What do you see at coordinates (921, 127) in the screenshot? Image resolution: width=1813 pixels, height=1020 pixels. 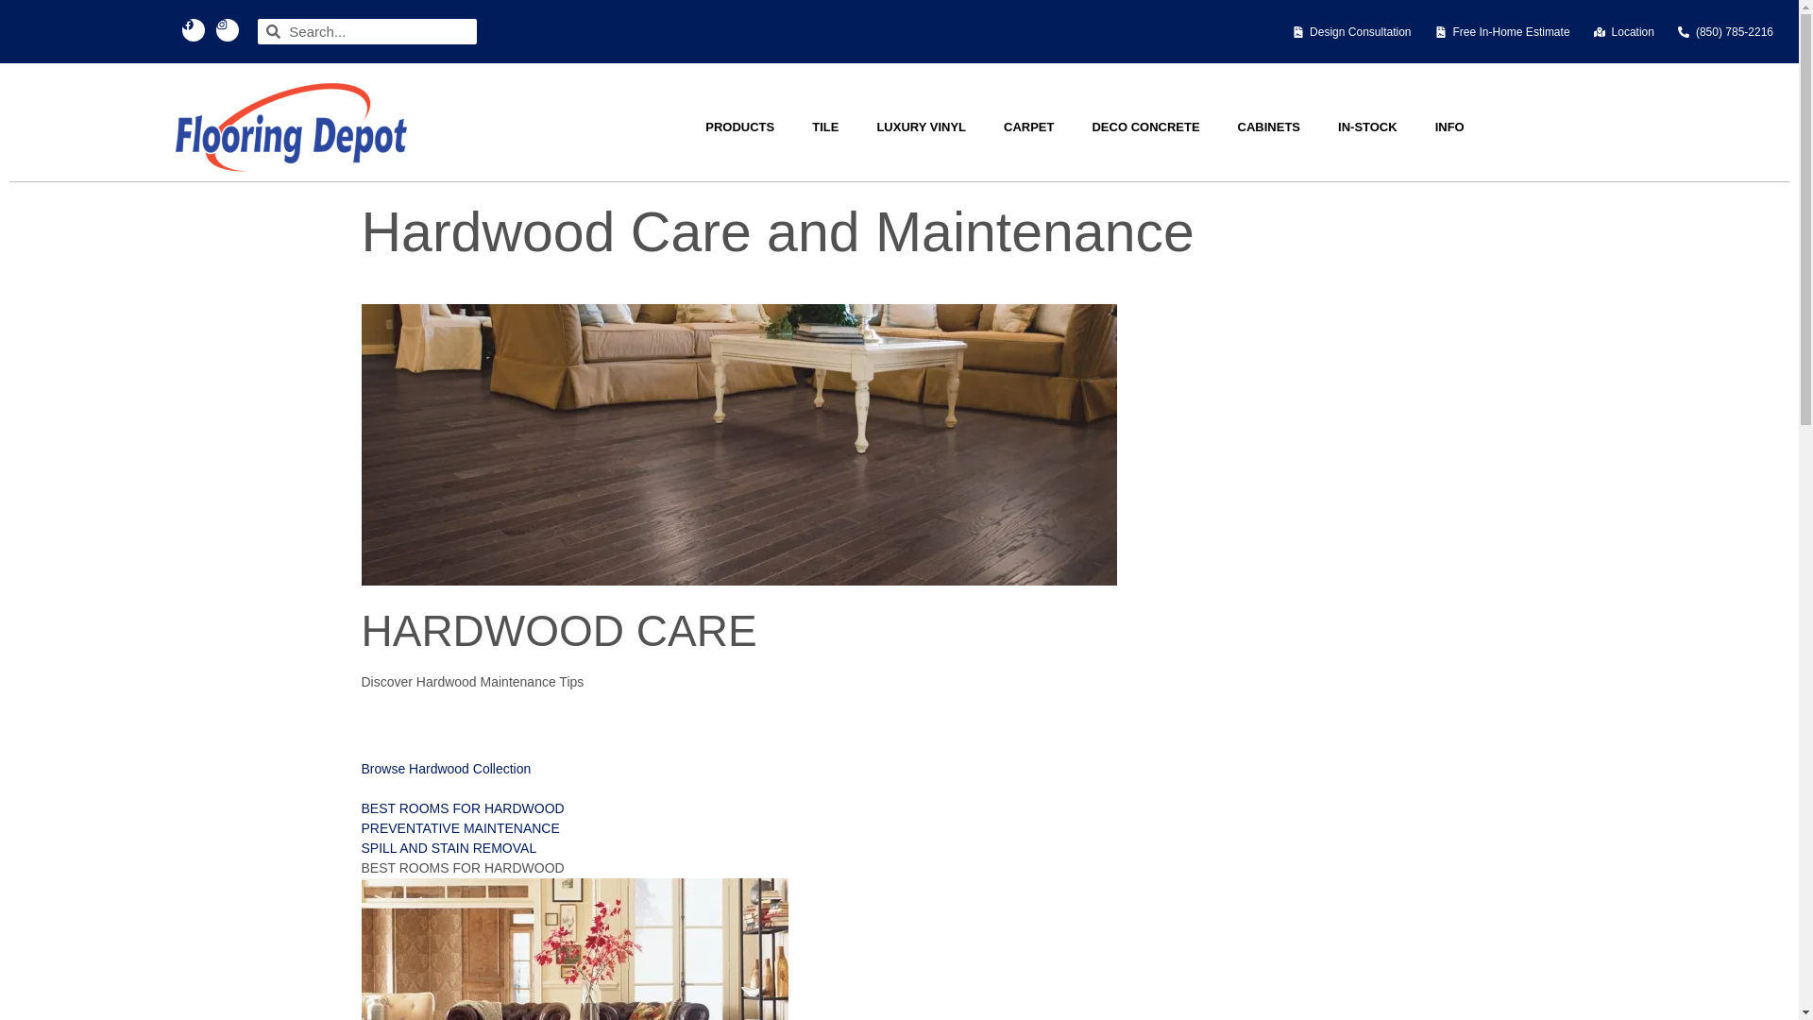 I see `LUXURY VINYL` at bounding box center [921, 127].